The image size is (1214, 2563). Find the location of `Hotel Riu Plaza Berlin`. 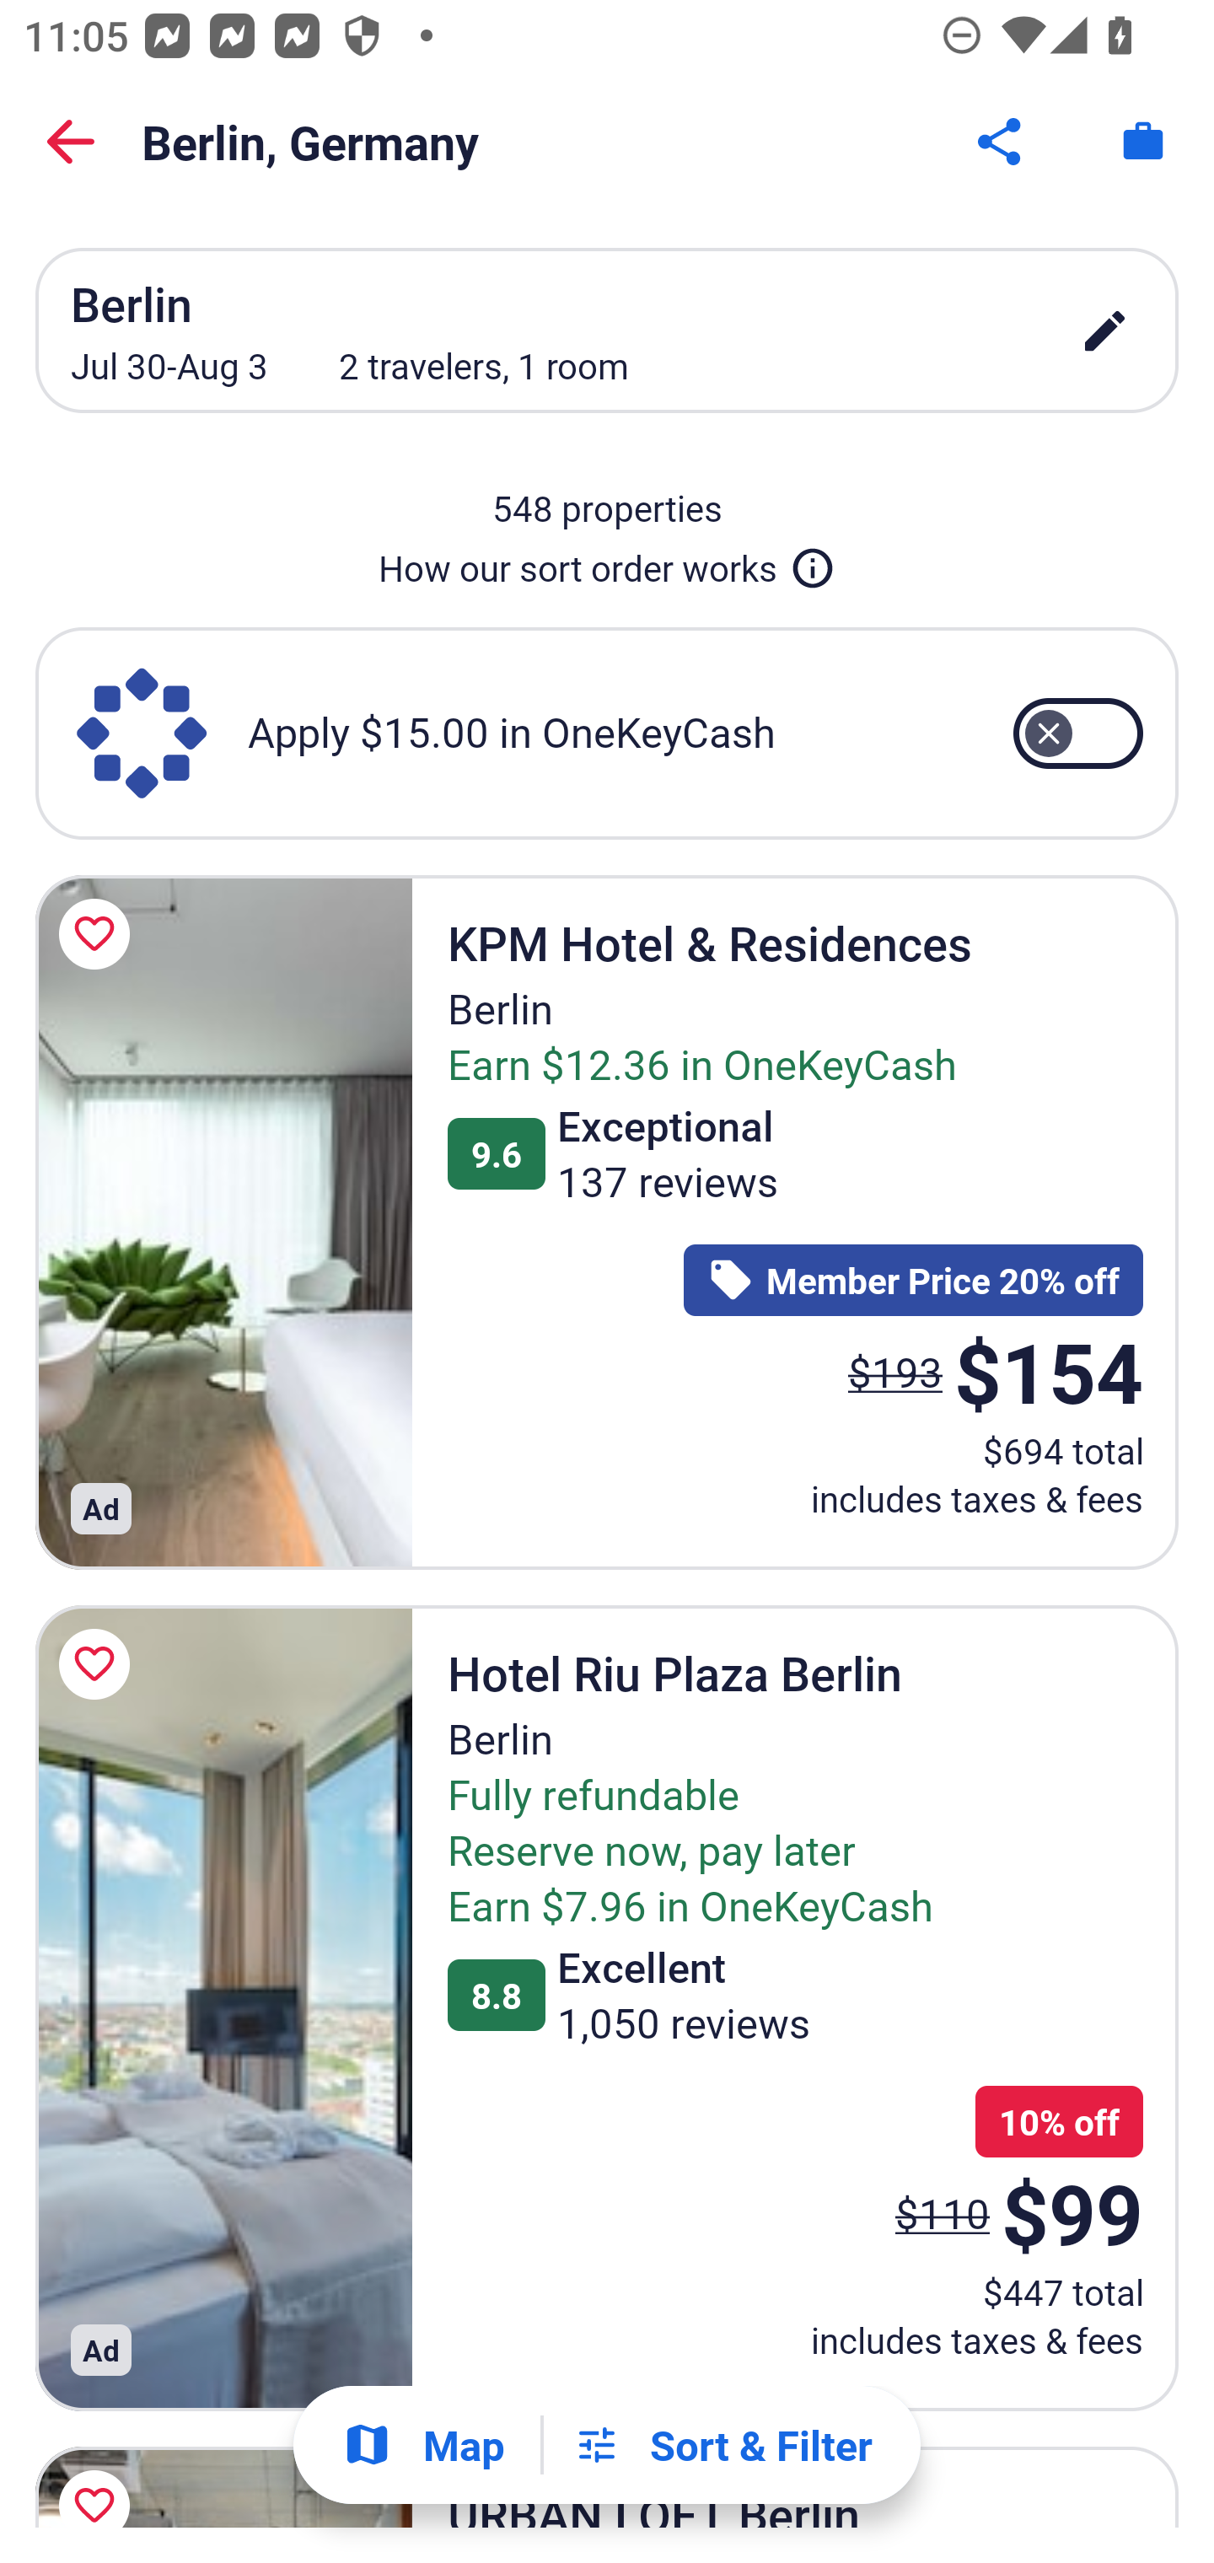

Hotel Riu Plaza Berlin is located at coordinates (223, 2008).